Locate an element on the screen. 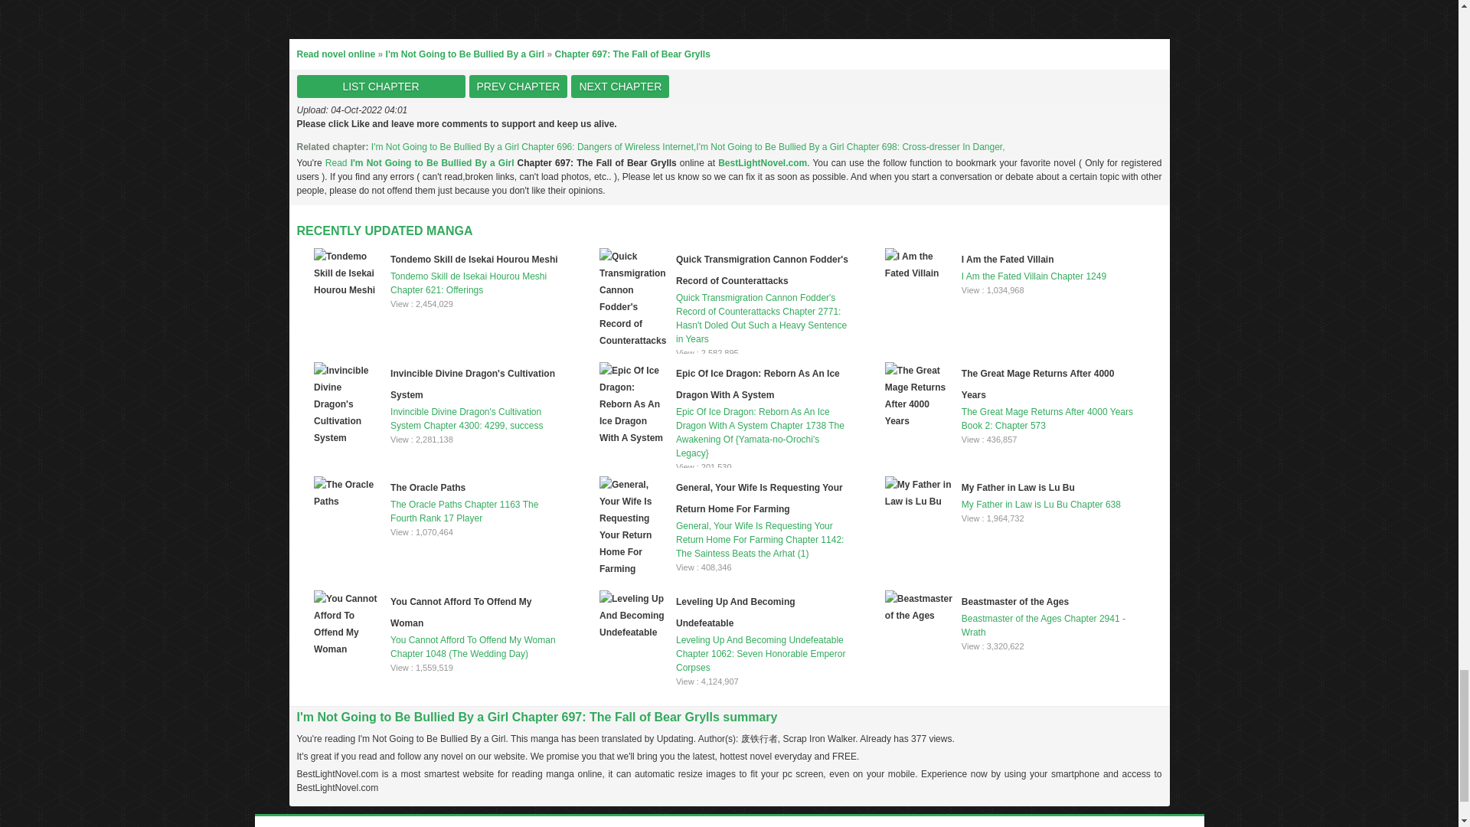 This screenshot has height=827, width=1470. Read I'm Not Going to Be Bullied By a Girl is located at coordinates (421, 163).